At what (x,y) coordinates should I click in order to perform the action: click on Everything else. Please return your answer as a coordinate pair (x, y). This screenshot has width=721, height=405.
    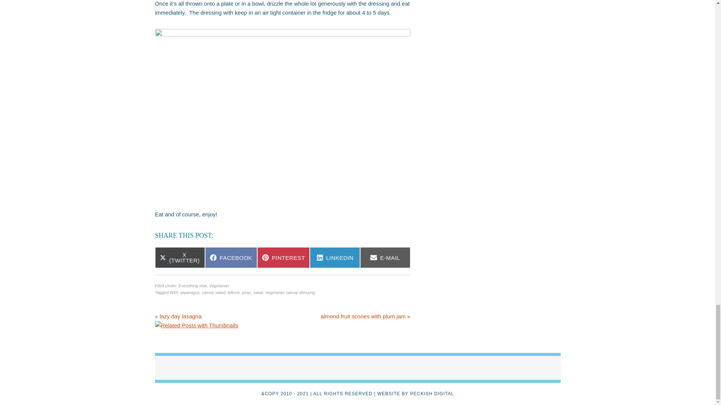
    Looking at the image, I should click on (192, 286).